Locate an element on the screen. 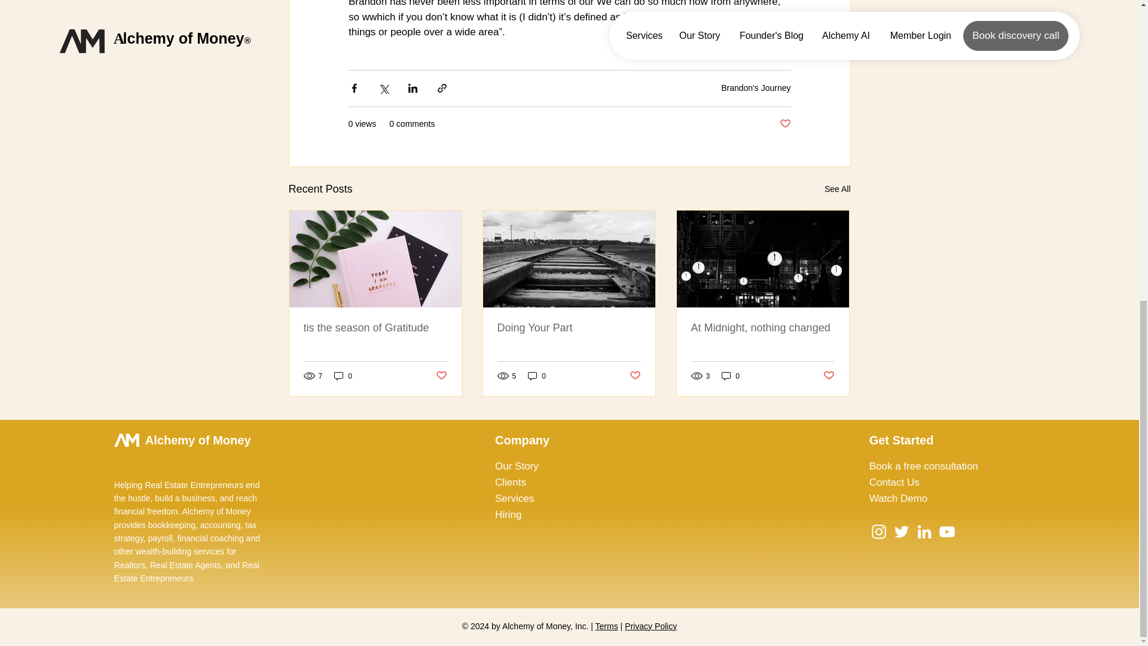 This screenshot has height=646, width=1148. See All is located at coordinates (837, 189).